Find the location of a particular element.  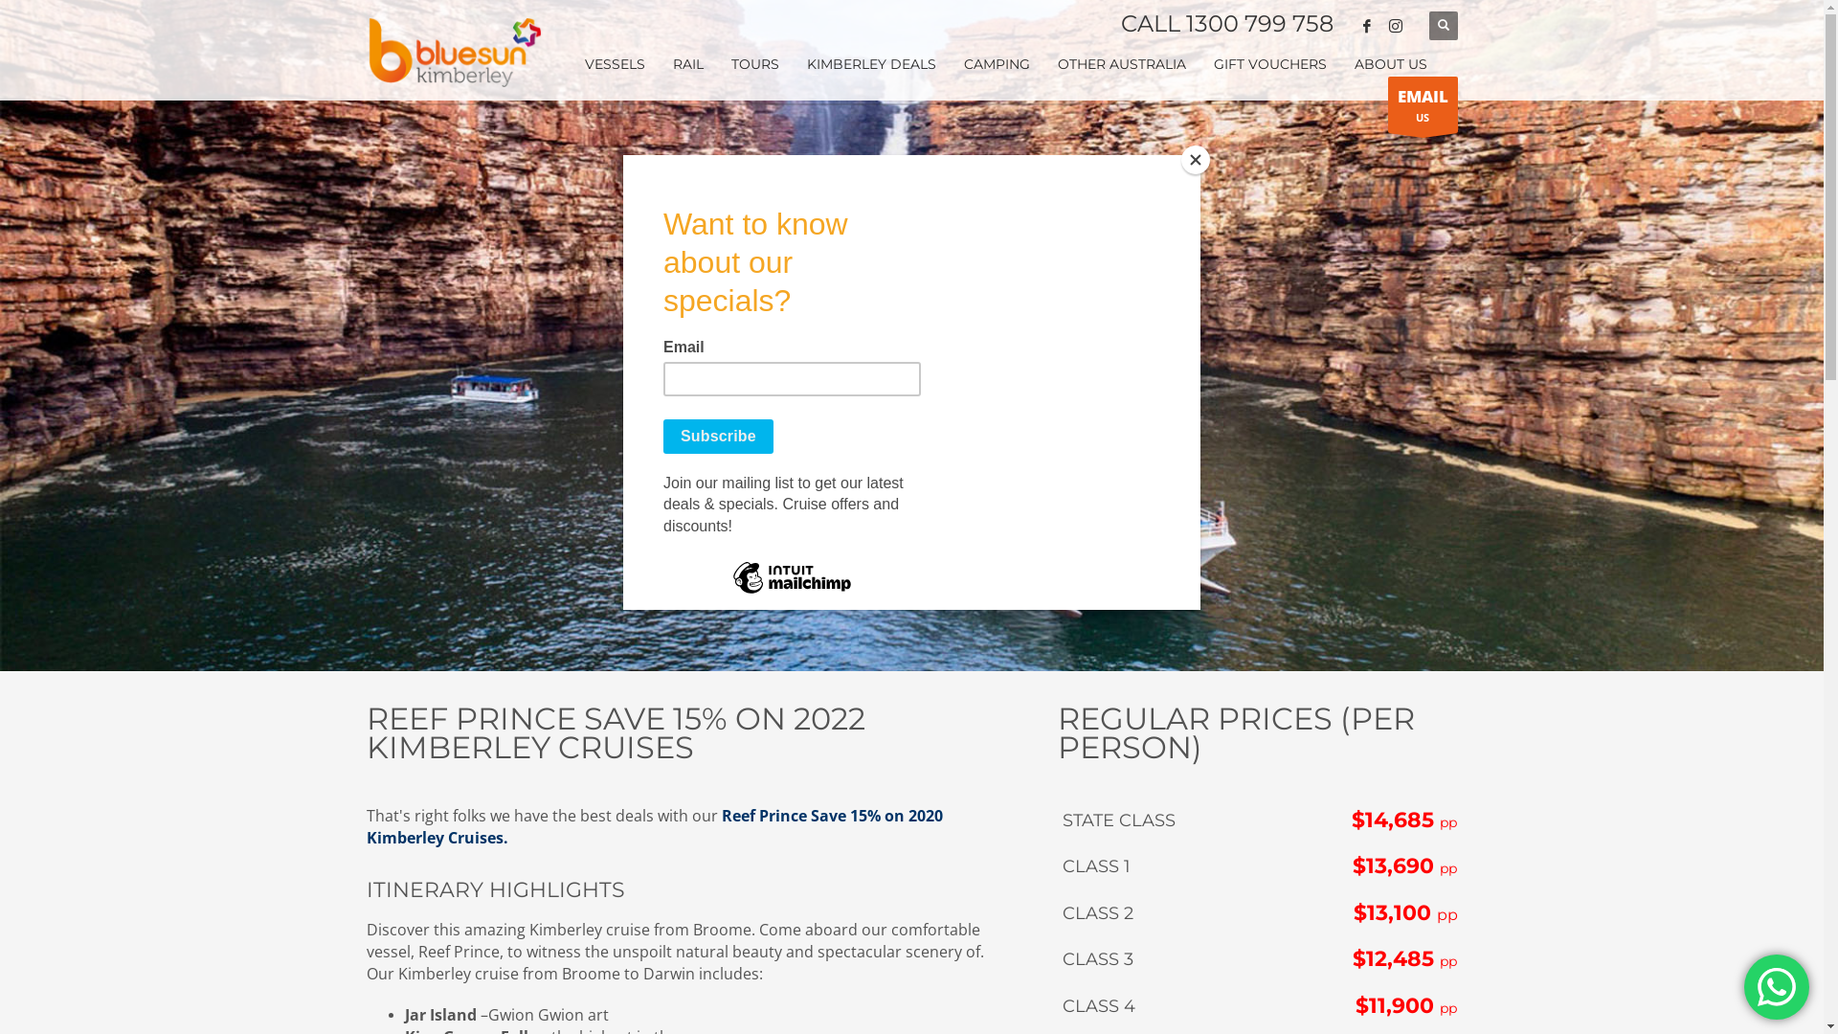

Instagram is located at coordinates (1395, 26).